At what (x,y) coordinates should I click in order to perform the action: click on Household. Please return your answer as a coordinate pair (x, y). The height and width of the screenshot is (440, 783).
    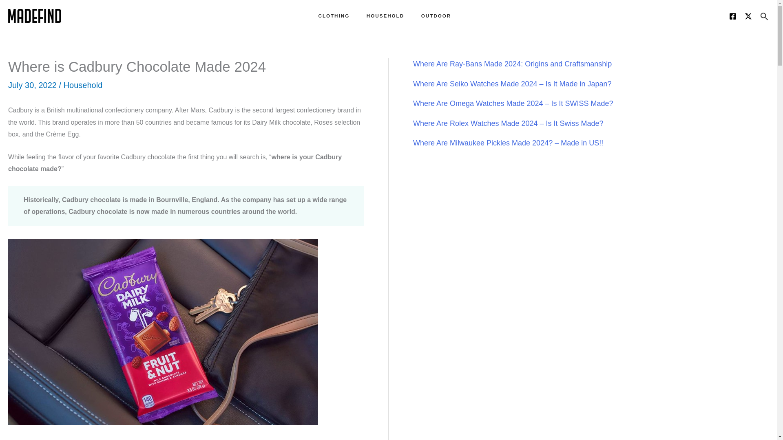
    Looking at the image, I should click on (83, 85).